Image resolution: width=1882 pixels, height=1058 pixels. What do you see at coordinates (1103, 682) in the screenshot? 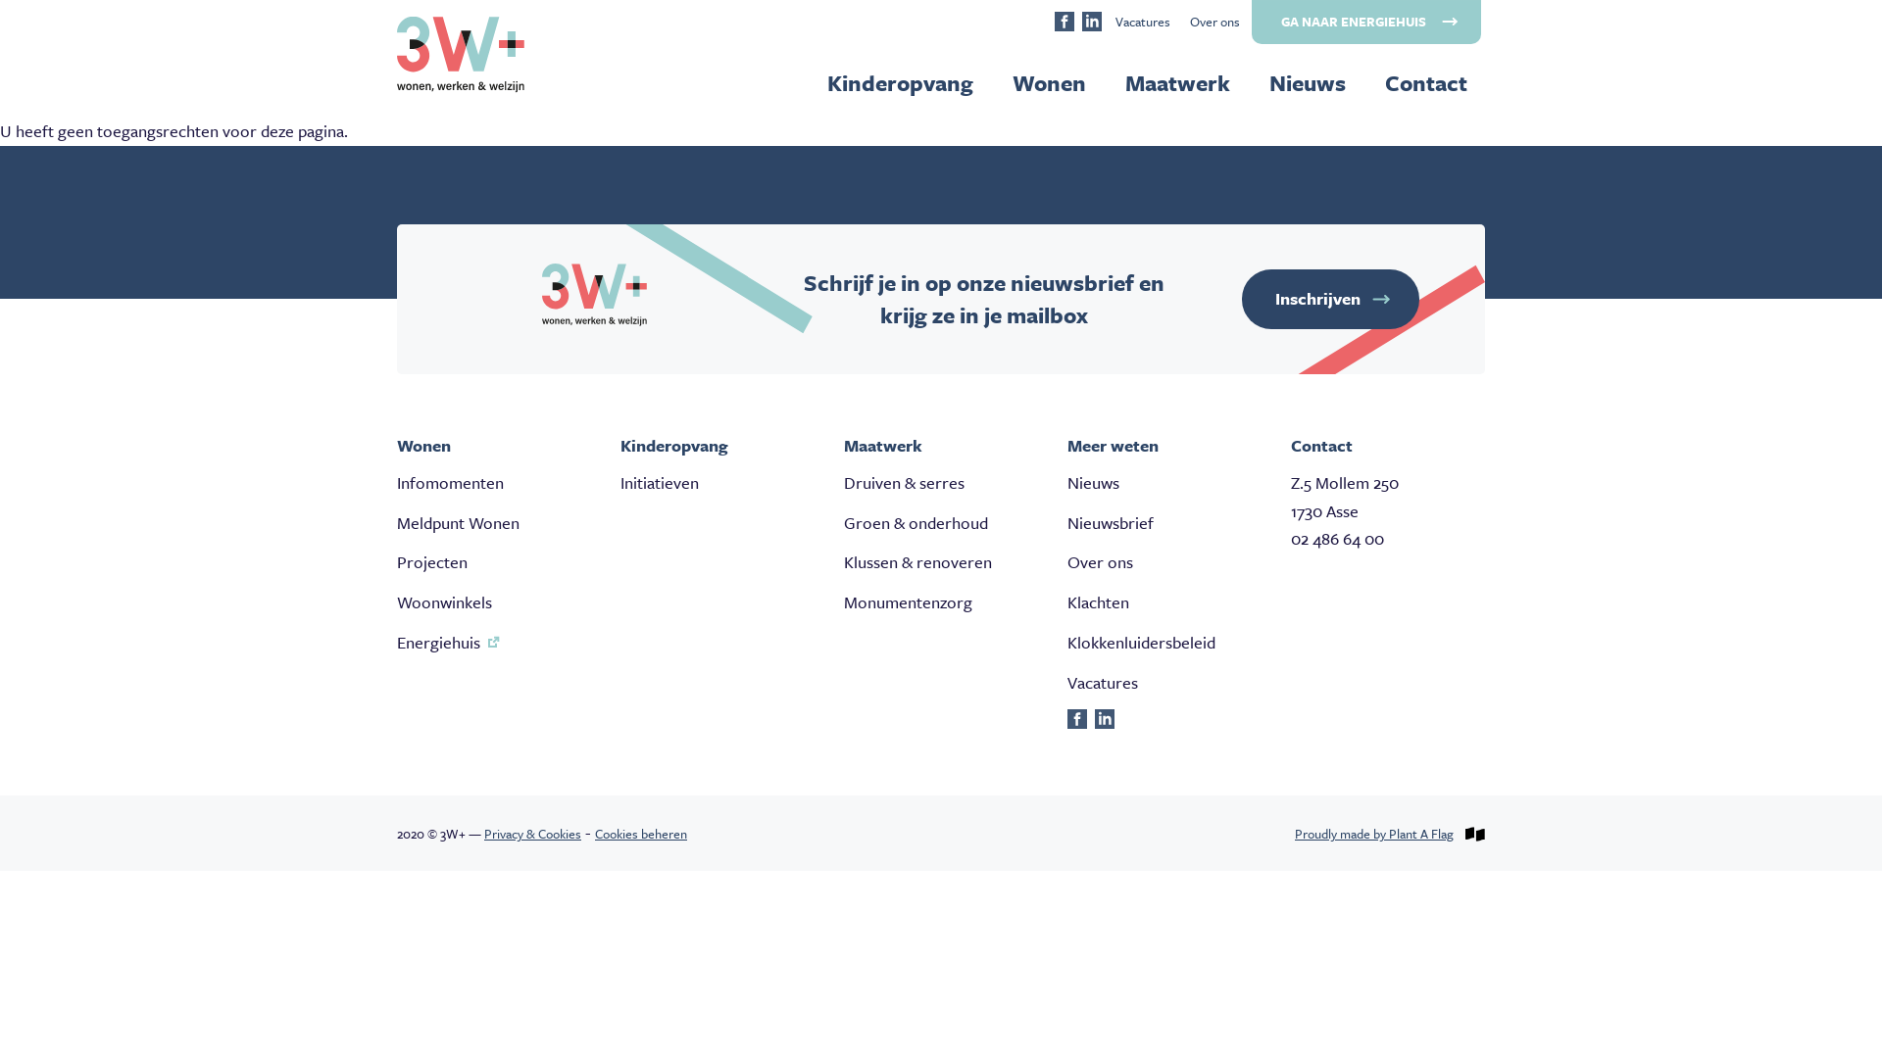
I see `Vacatures` at bounding box center [1103, 682].